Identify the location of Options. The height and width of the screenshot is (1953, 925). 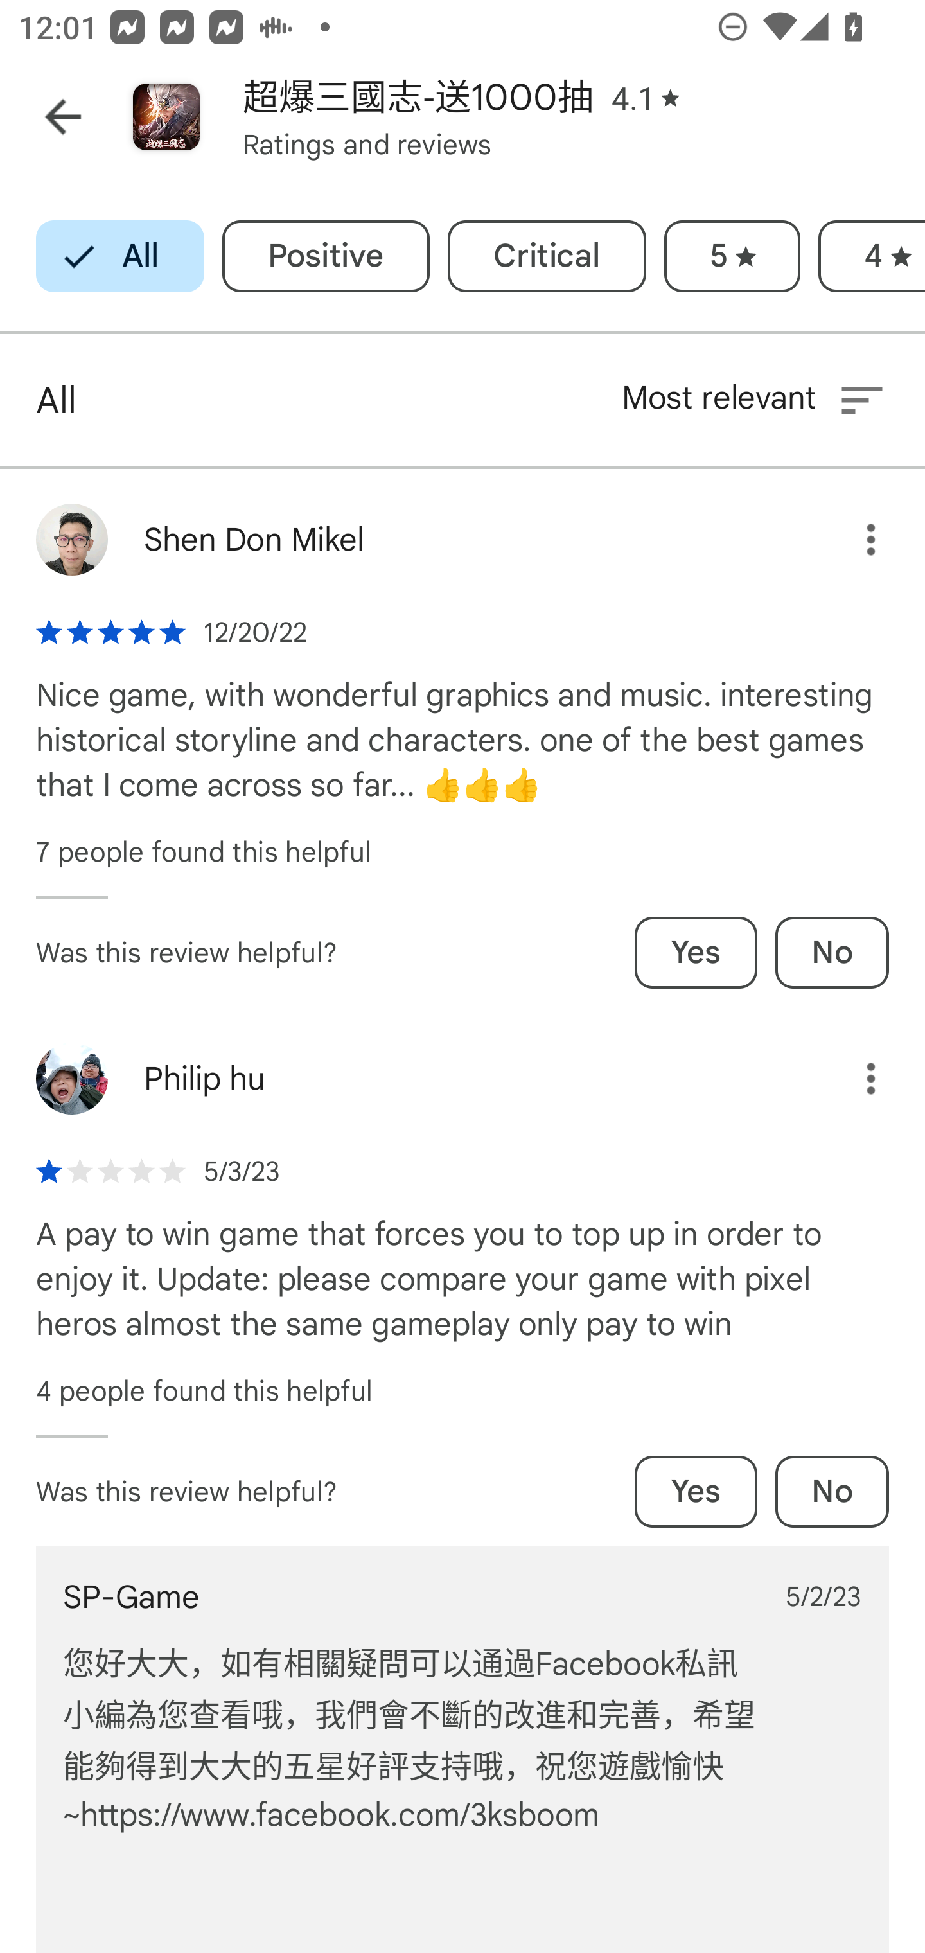
(852, 540).